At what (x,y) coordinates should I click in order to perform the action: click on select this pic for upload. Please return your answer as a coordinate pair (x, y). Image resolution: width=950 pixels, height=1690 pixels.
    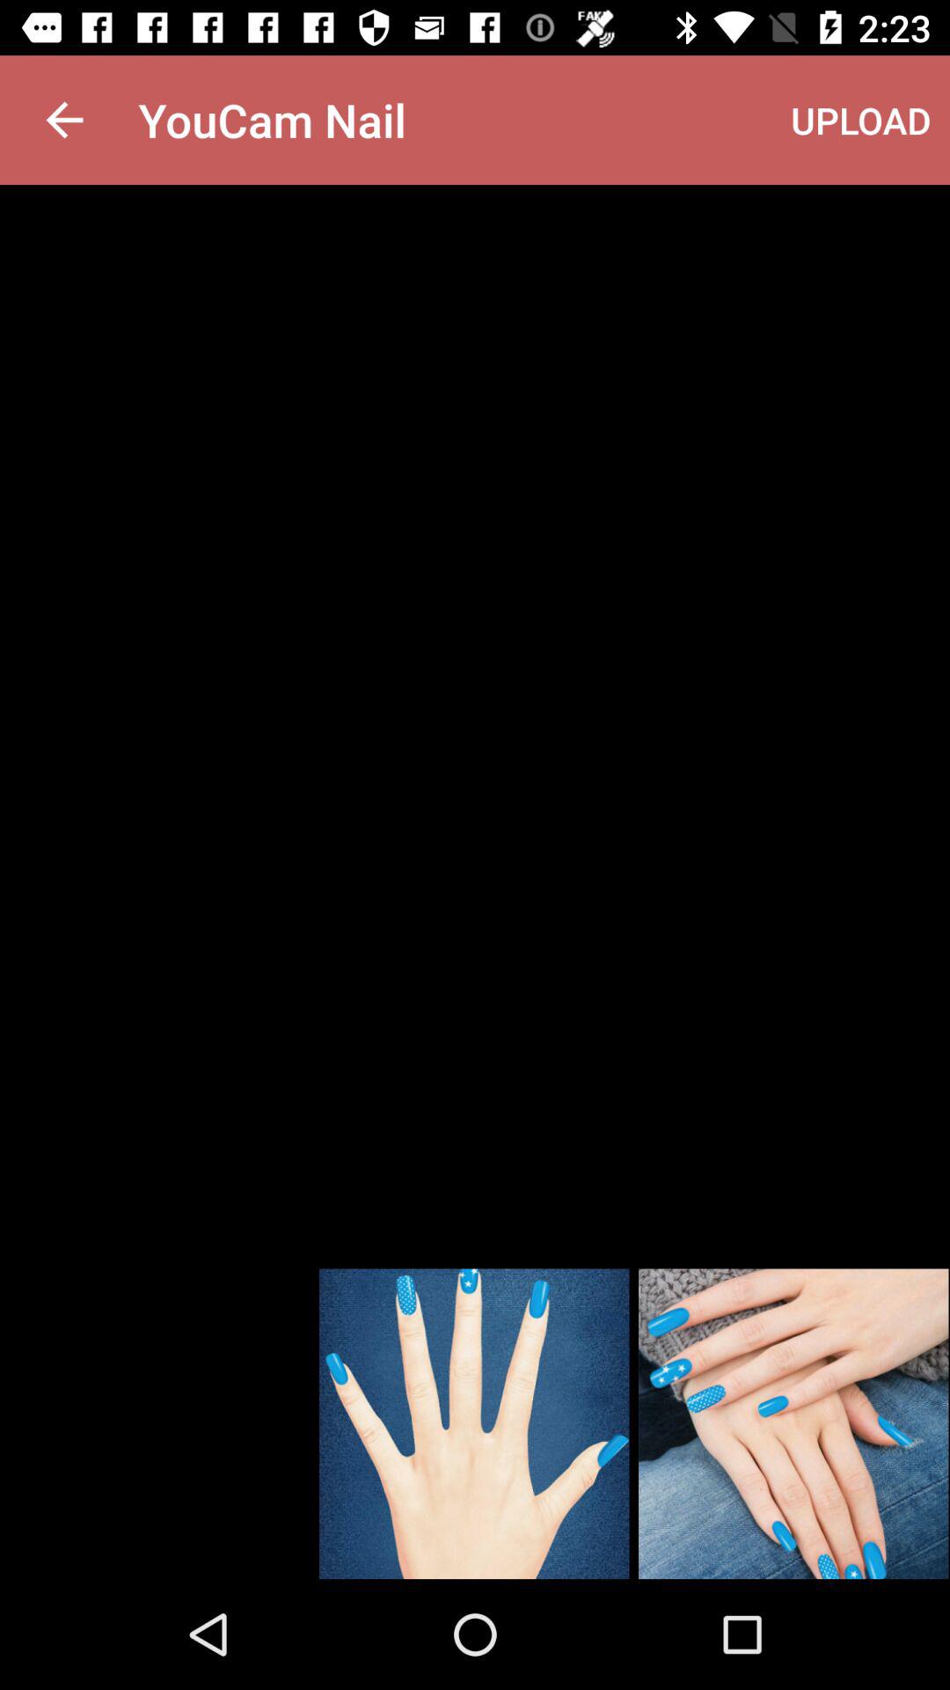
    Looking at the image, I should click on (793, 1424).